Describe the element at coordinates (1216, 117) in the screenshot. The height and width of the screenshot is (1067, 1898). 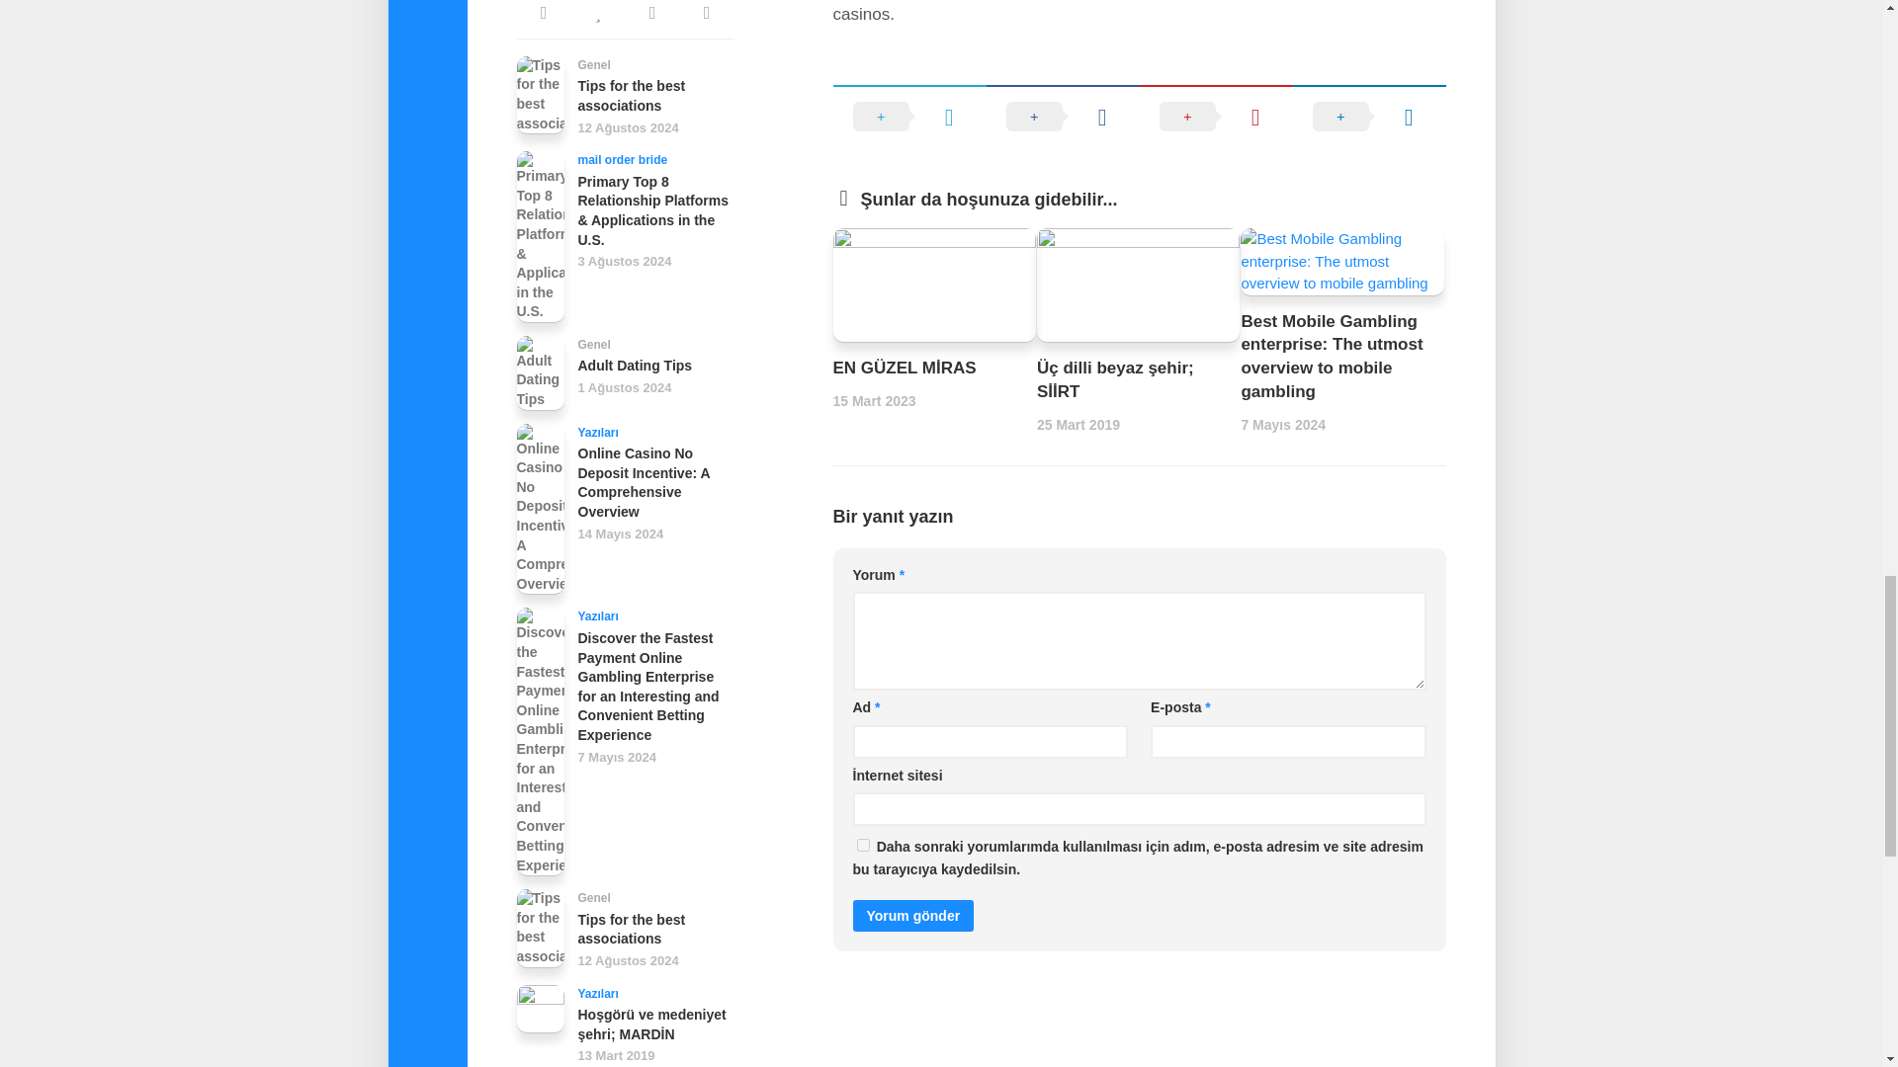
I see `Share on Pinterest` at that location.